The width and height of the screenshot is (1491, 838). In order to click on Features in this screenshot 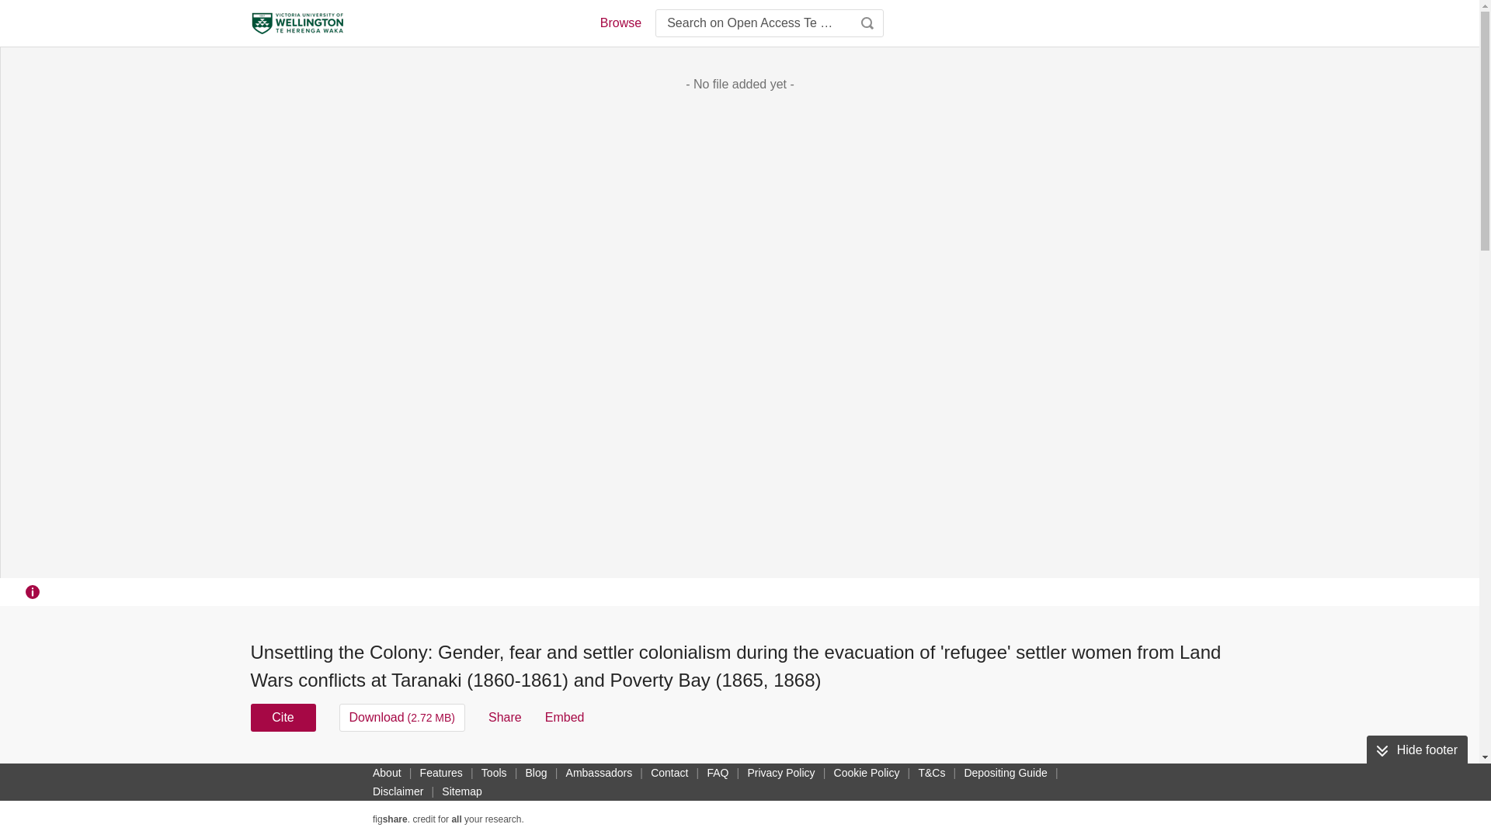, I will do `click(441, 772)`.